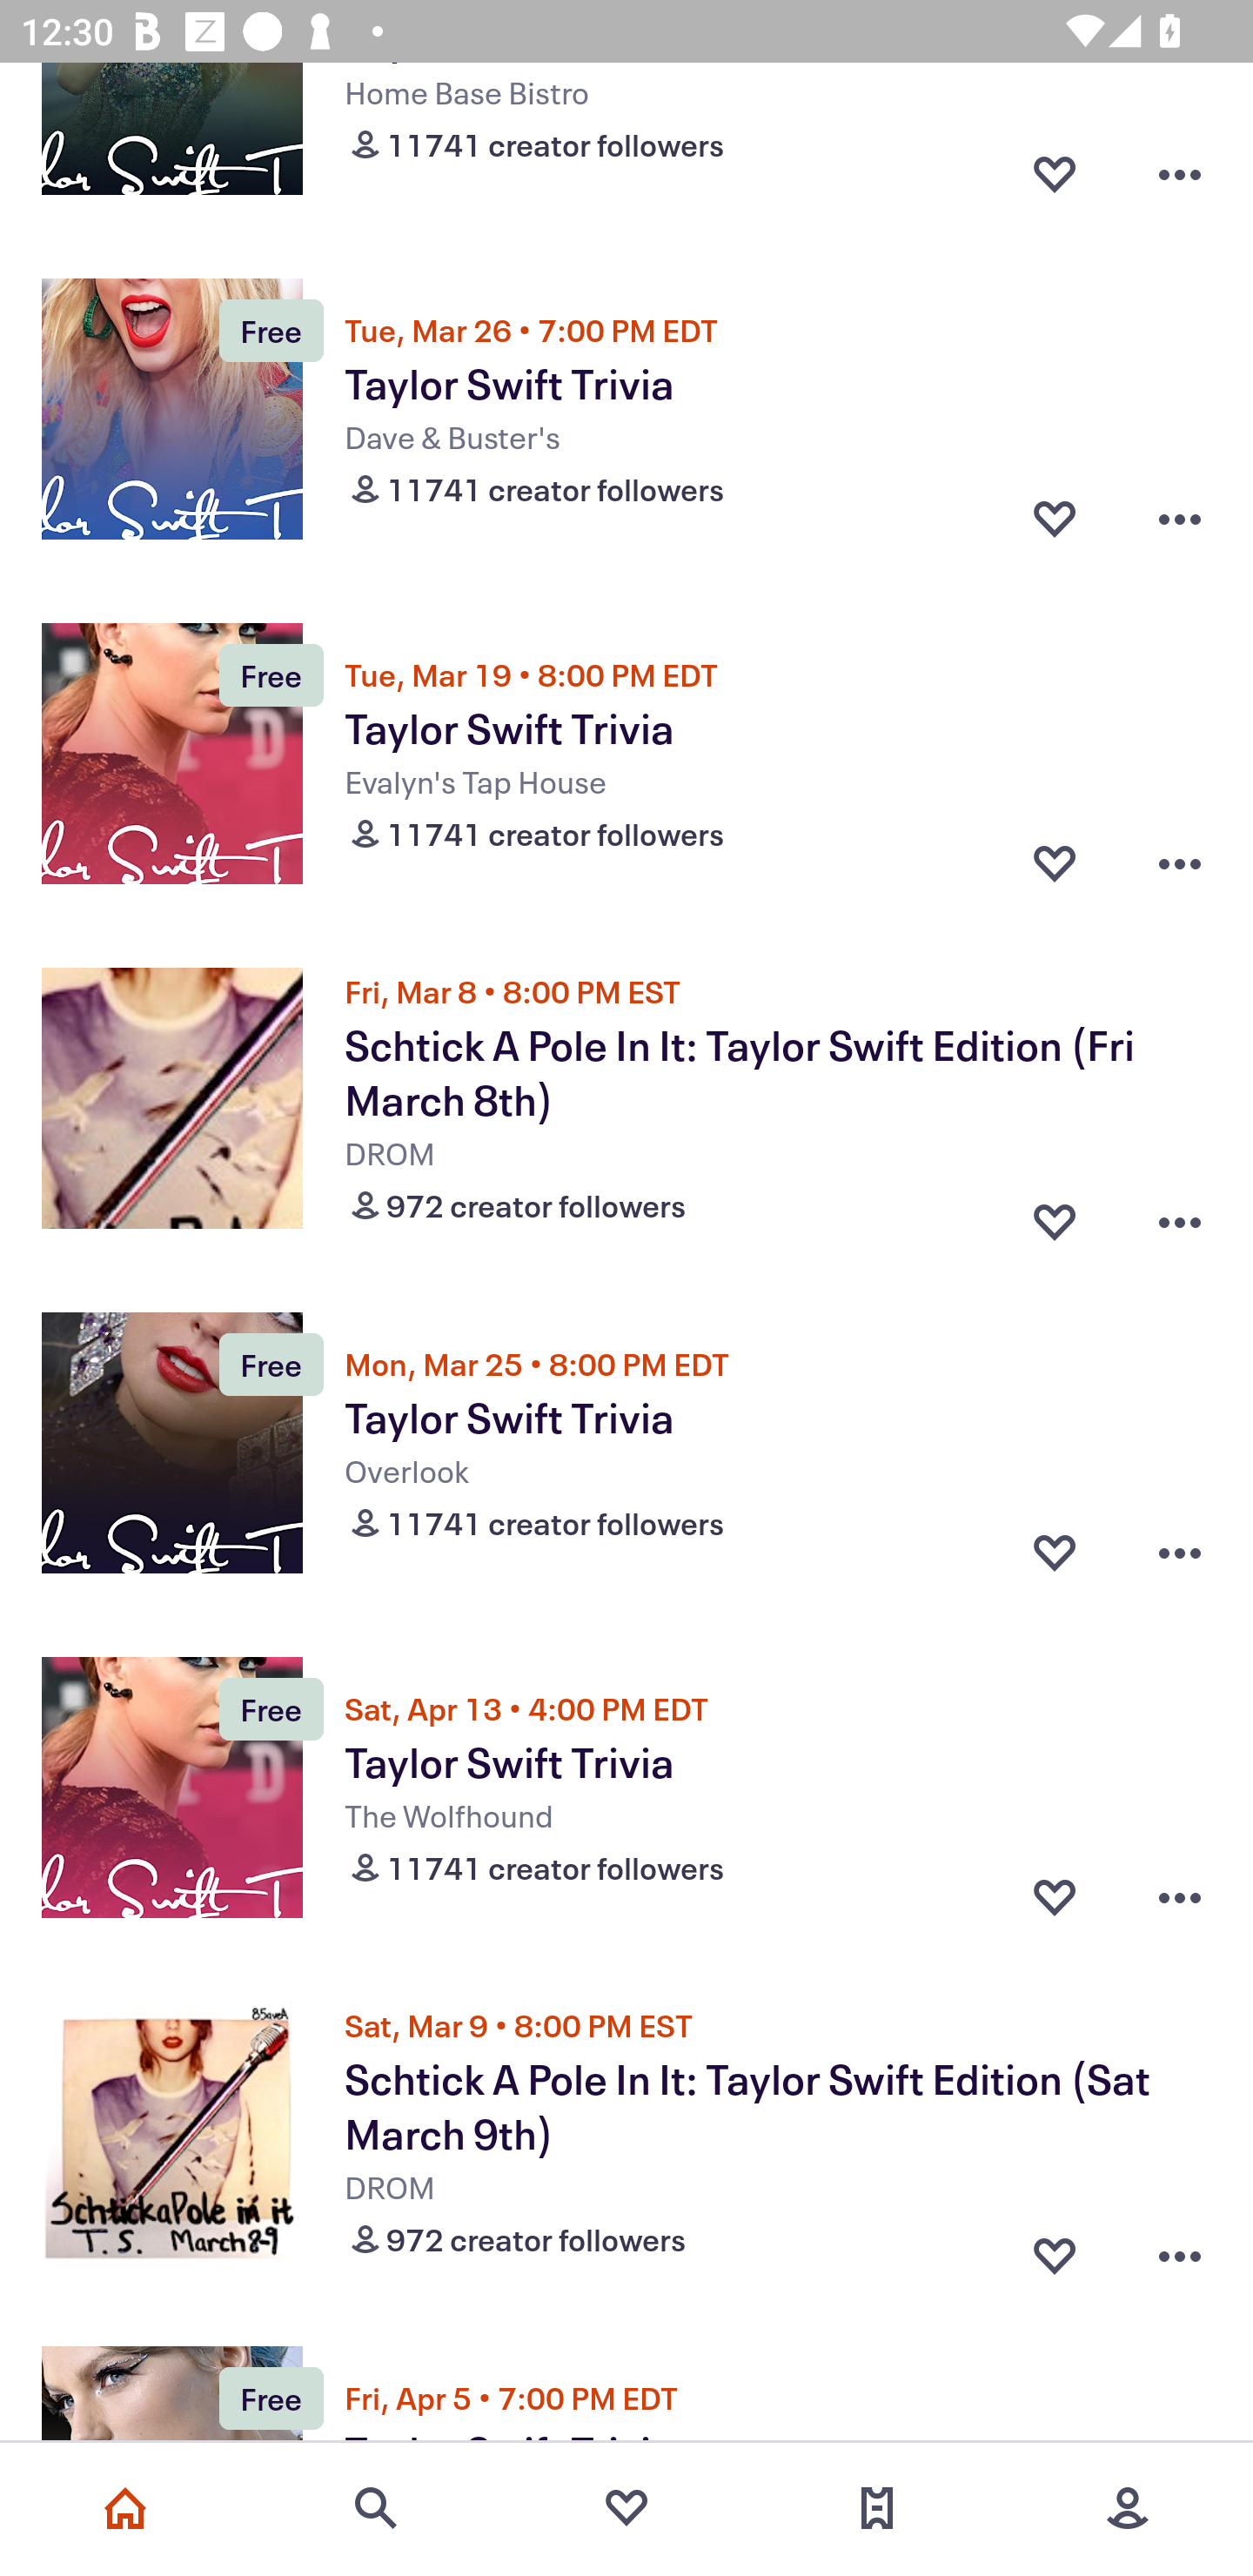 The height and width of the screenshot is (2576, 1253). Describe the element at coordinates (1055, 1553) in the screenshot. I see `Favorite button` at that location.